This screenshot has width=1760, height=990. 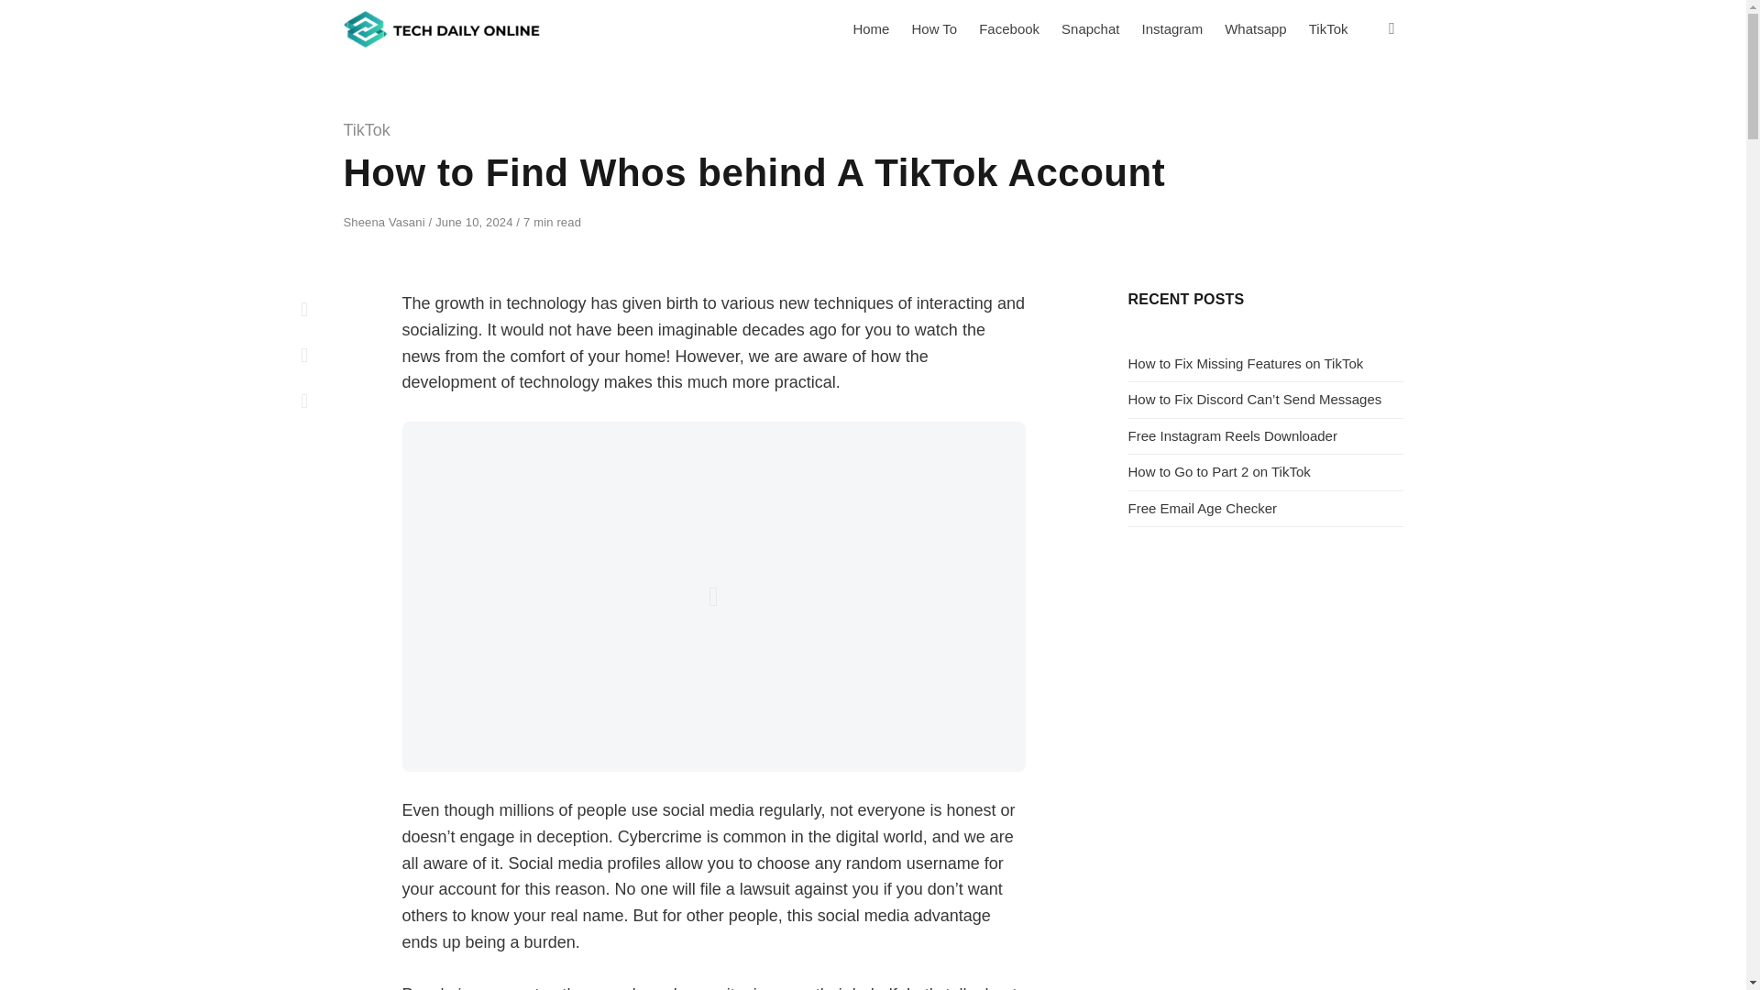 What do you see at coordinates (1218, 471) in the screenshot?
I see `How to Go to Part 2 on TikTok` at bounding box center [1218, 471].